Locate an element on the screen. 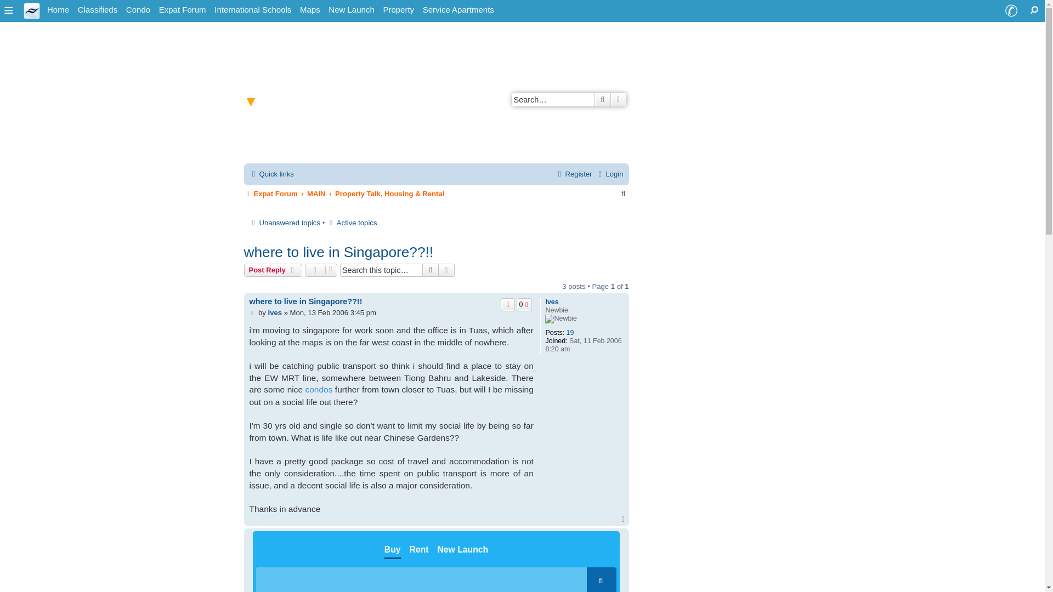  Singapore Expats Forum is located at coordinates (183, 10).